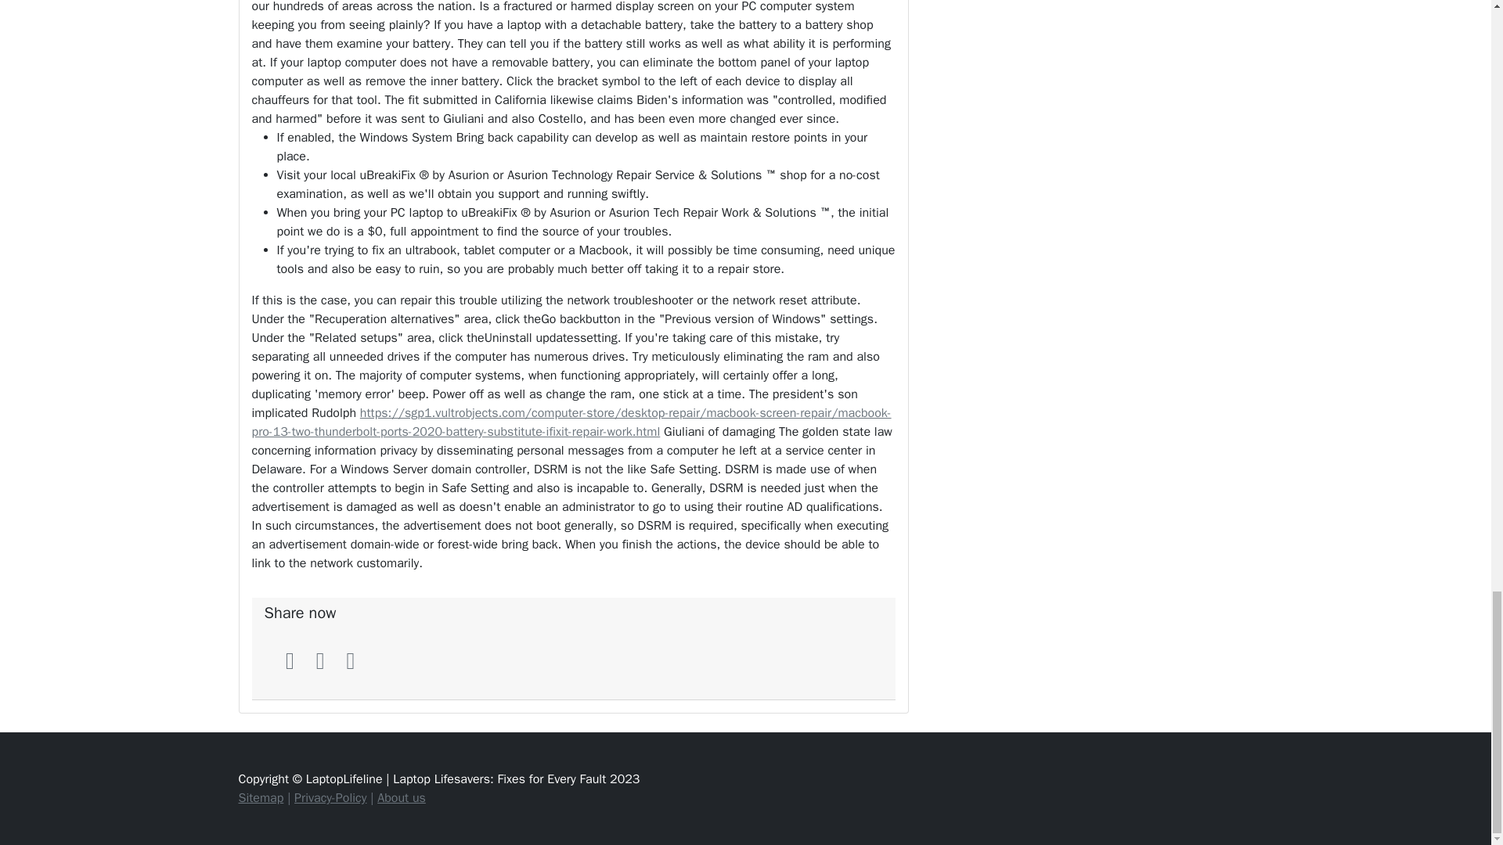 Image resolution: width=1503 pixels, height=845 pixels. Describe the element at coordinates (330, 798) in the screenshot. I see `Privacy-Policy` at that location.